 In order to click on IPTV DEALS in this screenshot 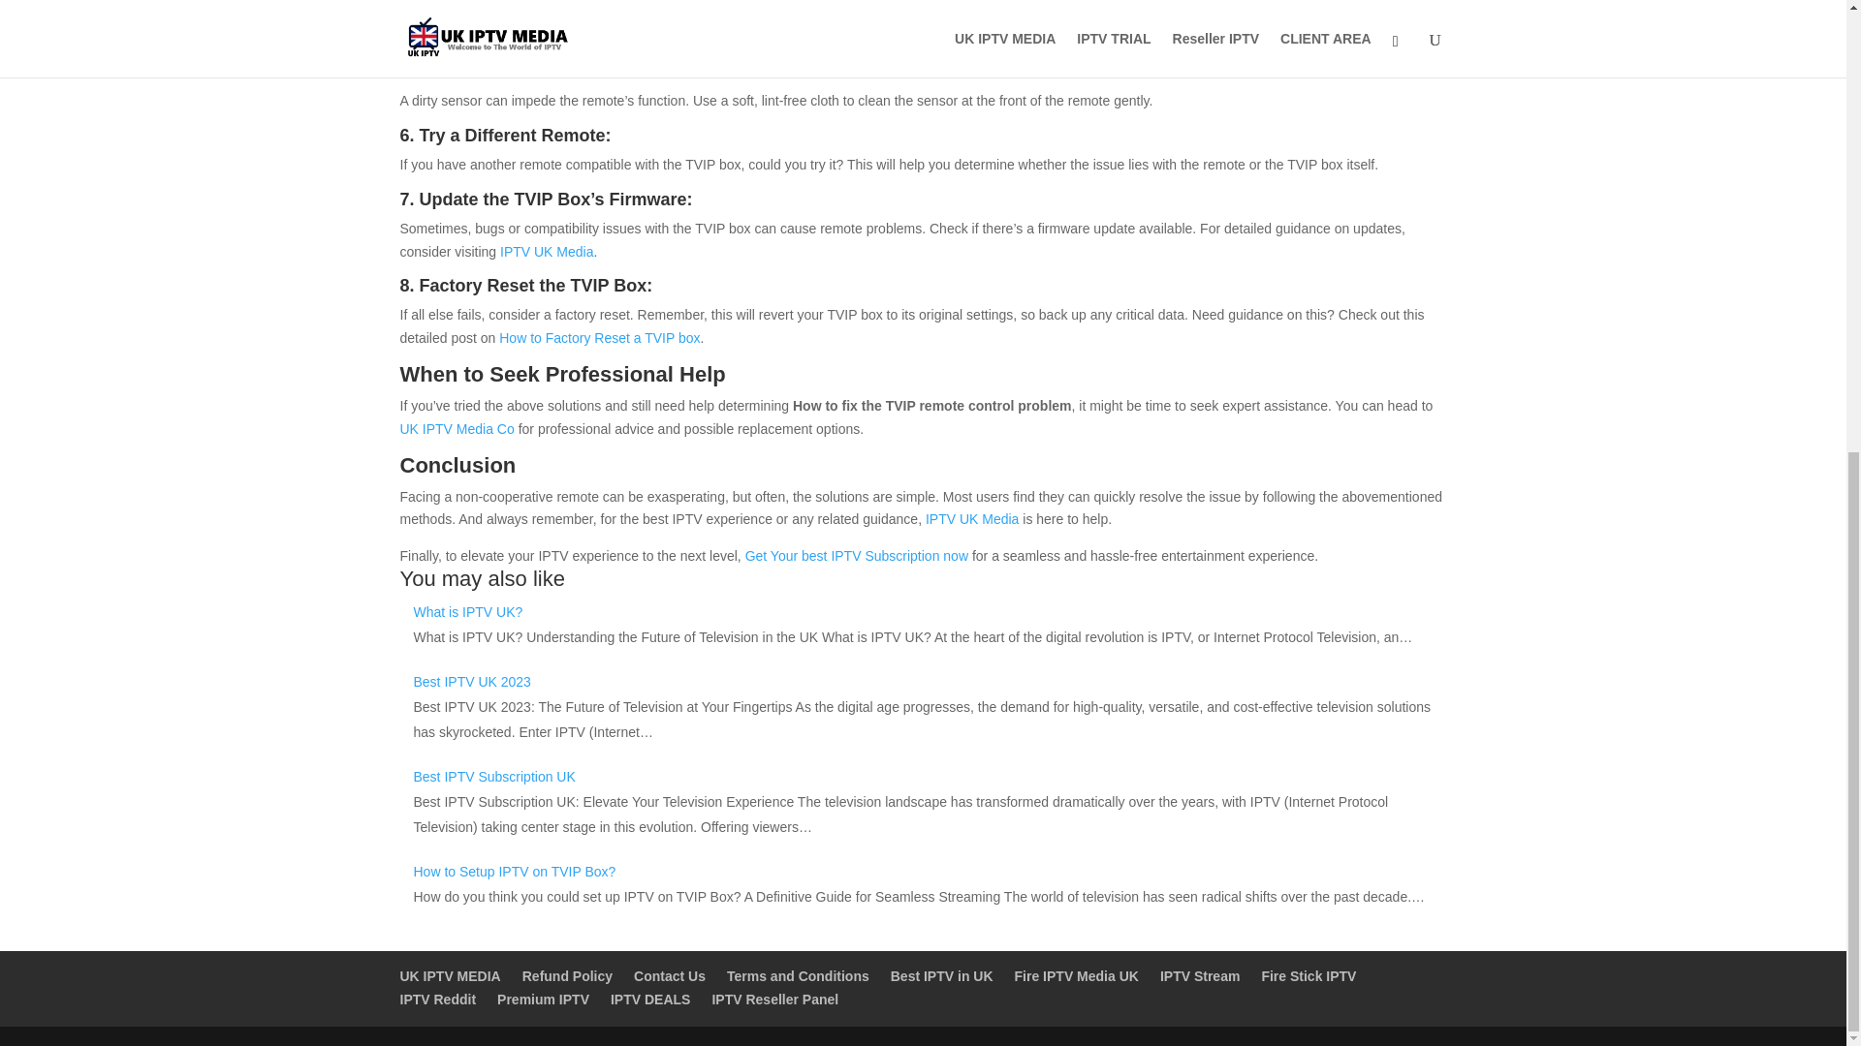, I will do `click(649, 1000)`.